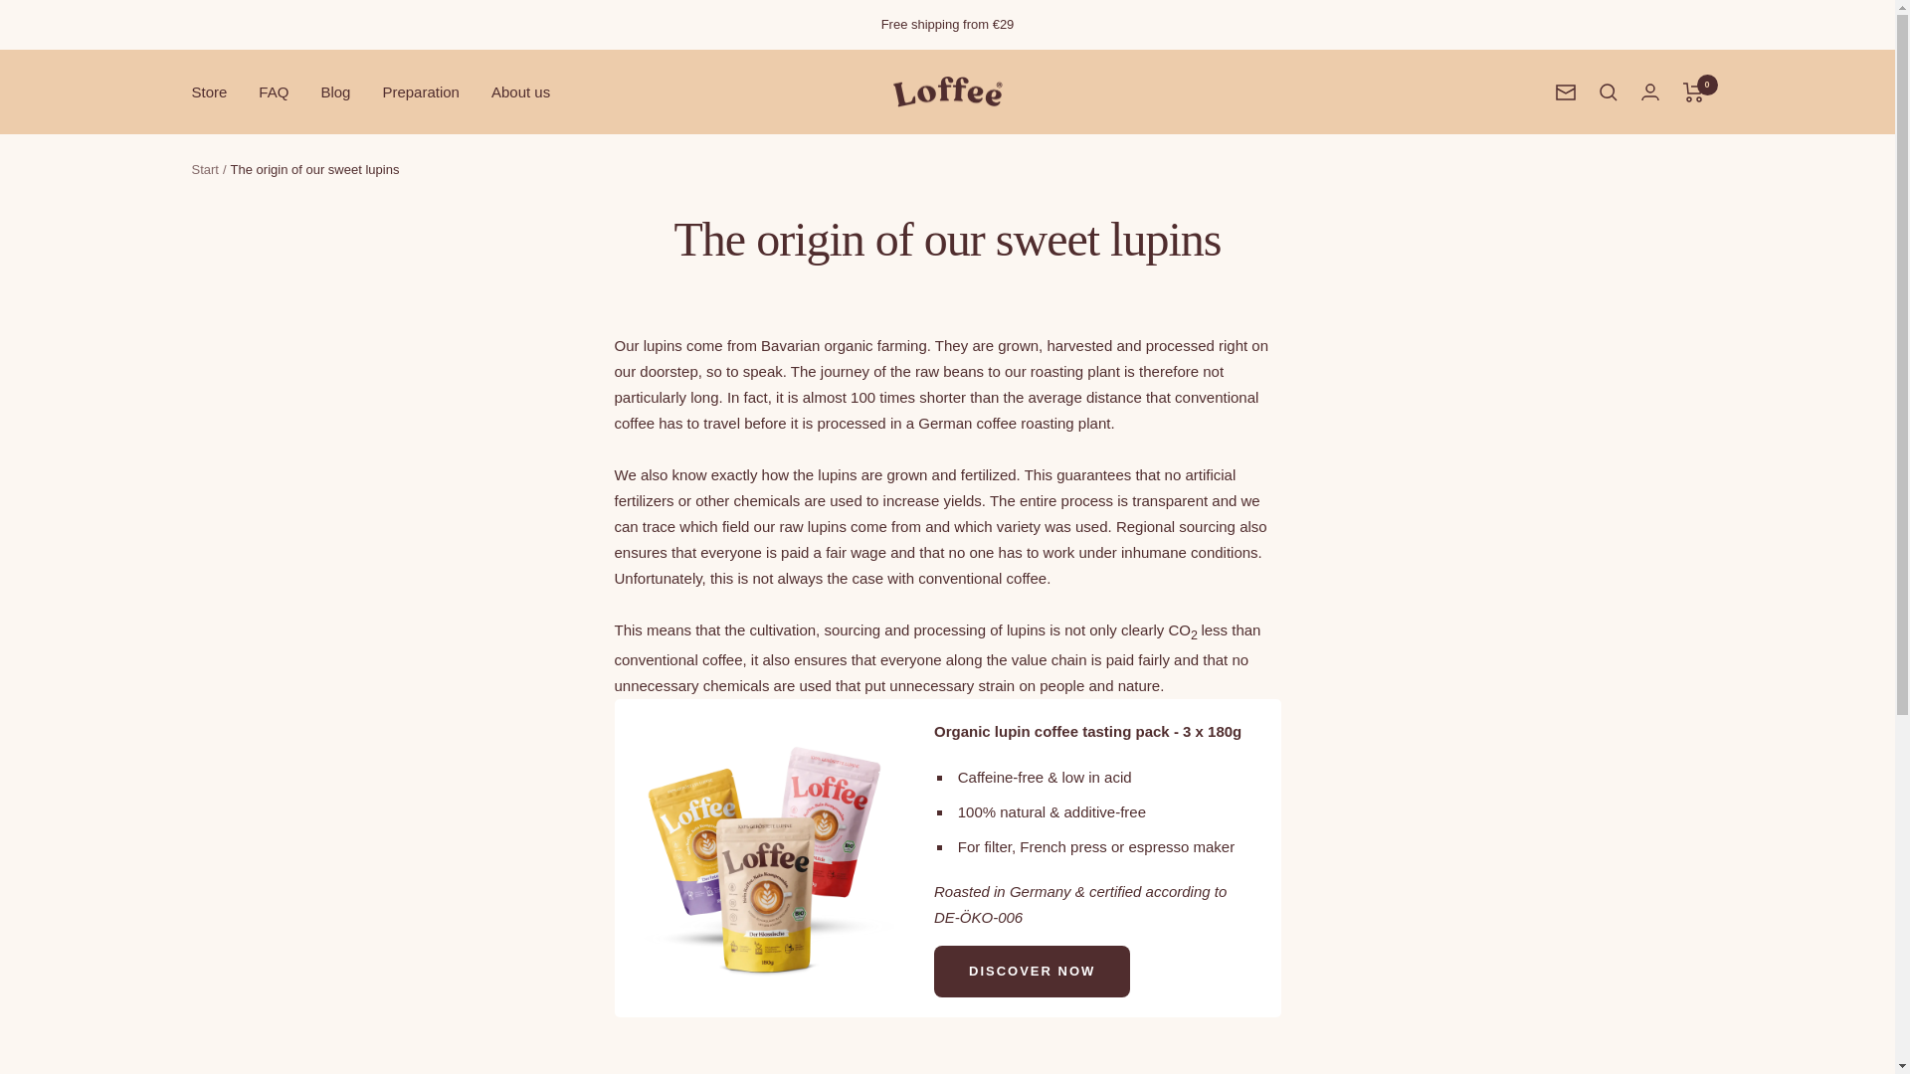 This screenshot has width=1910, height=1074. Describe the element at coordinates (519, 91) in the screenshot. I see `About us` at that location.